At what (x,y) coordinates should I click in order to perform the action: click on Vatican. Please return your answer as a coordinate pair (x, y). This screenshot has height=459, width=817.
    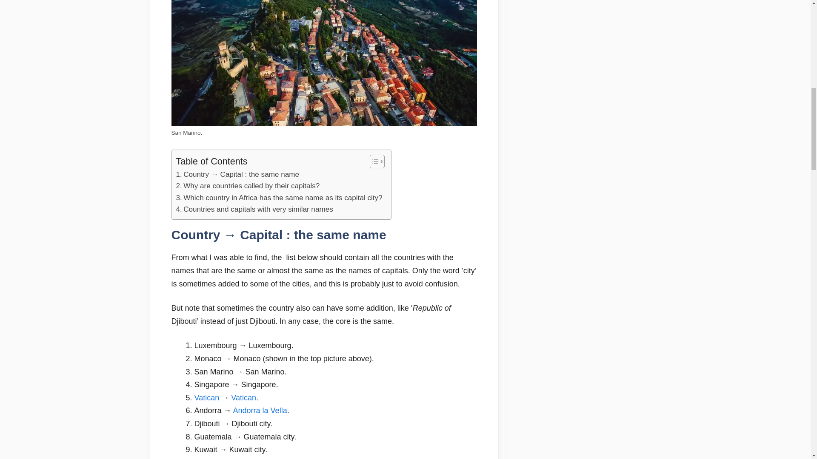
    Looking at the image, I should click on (243, 398).